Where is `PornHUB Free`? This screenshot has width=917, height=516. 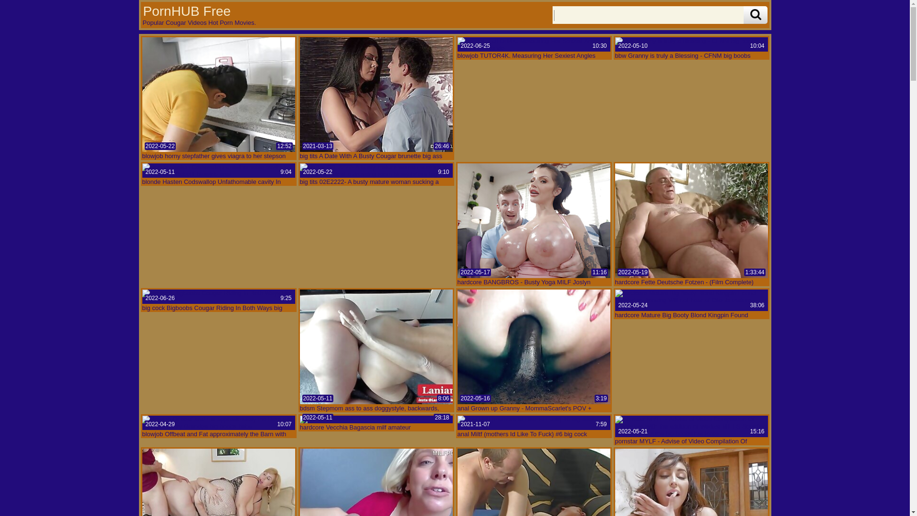 PornHUB Free is located at coordinates (186, 11).